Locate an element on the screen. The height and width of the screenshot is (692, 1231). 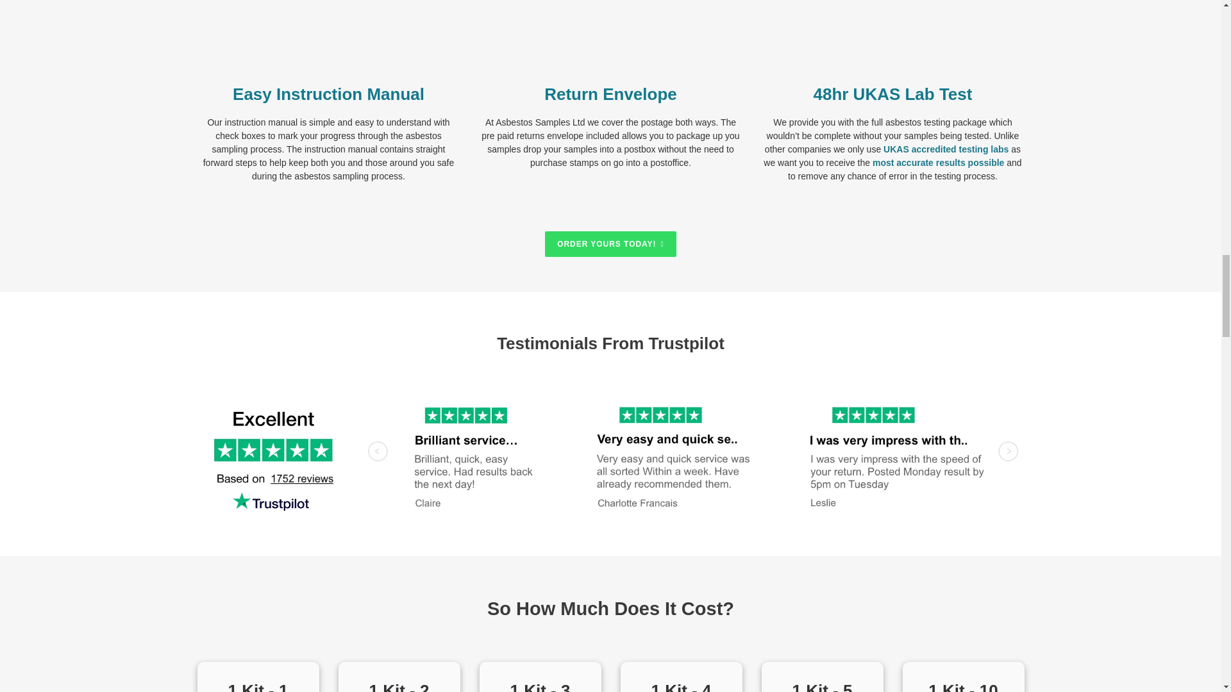
ORDER YOURS TODAY! is located at coordinates (610, 243).